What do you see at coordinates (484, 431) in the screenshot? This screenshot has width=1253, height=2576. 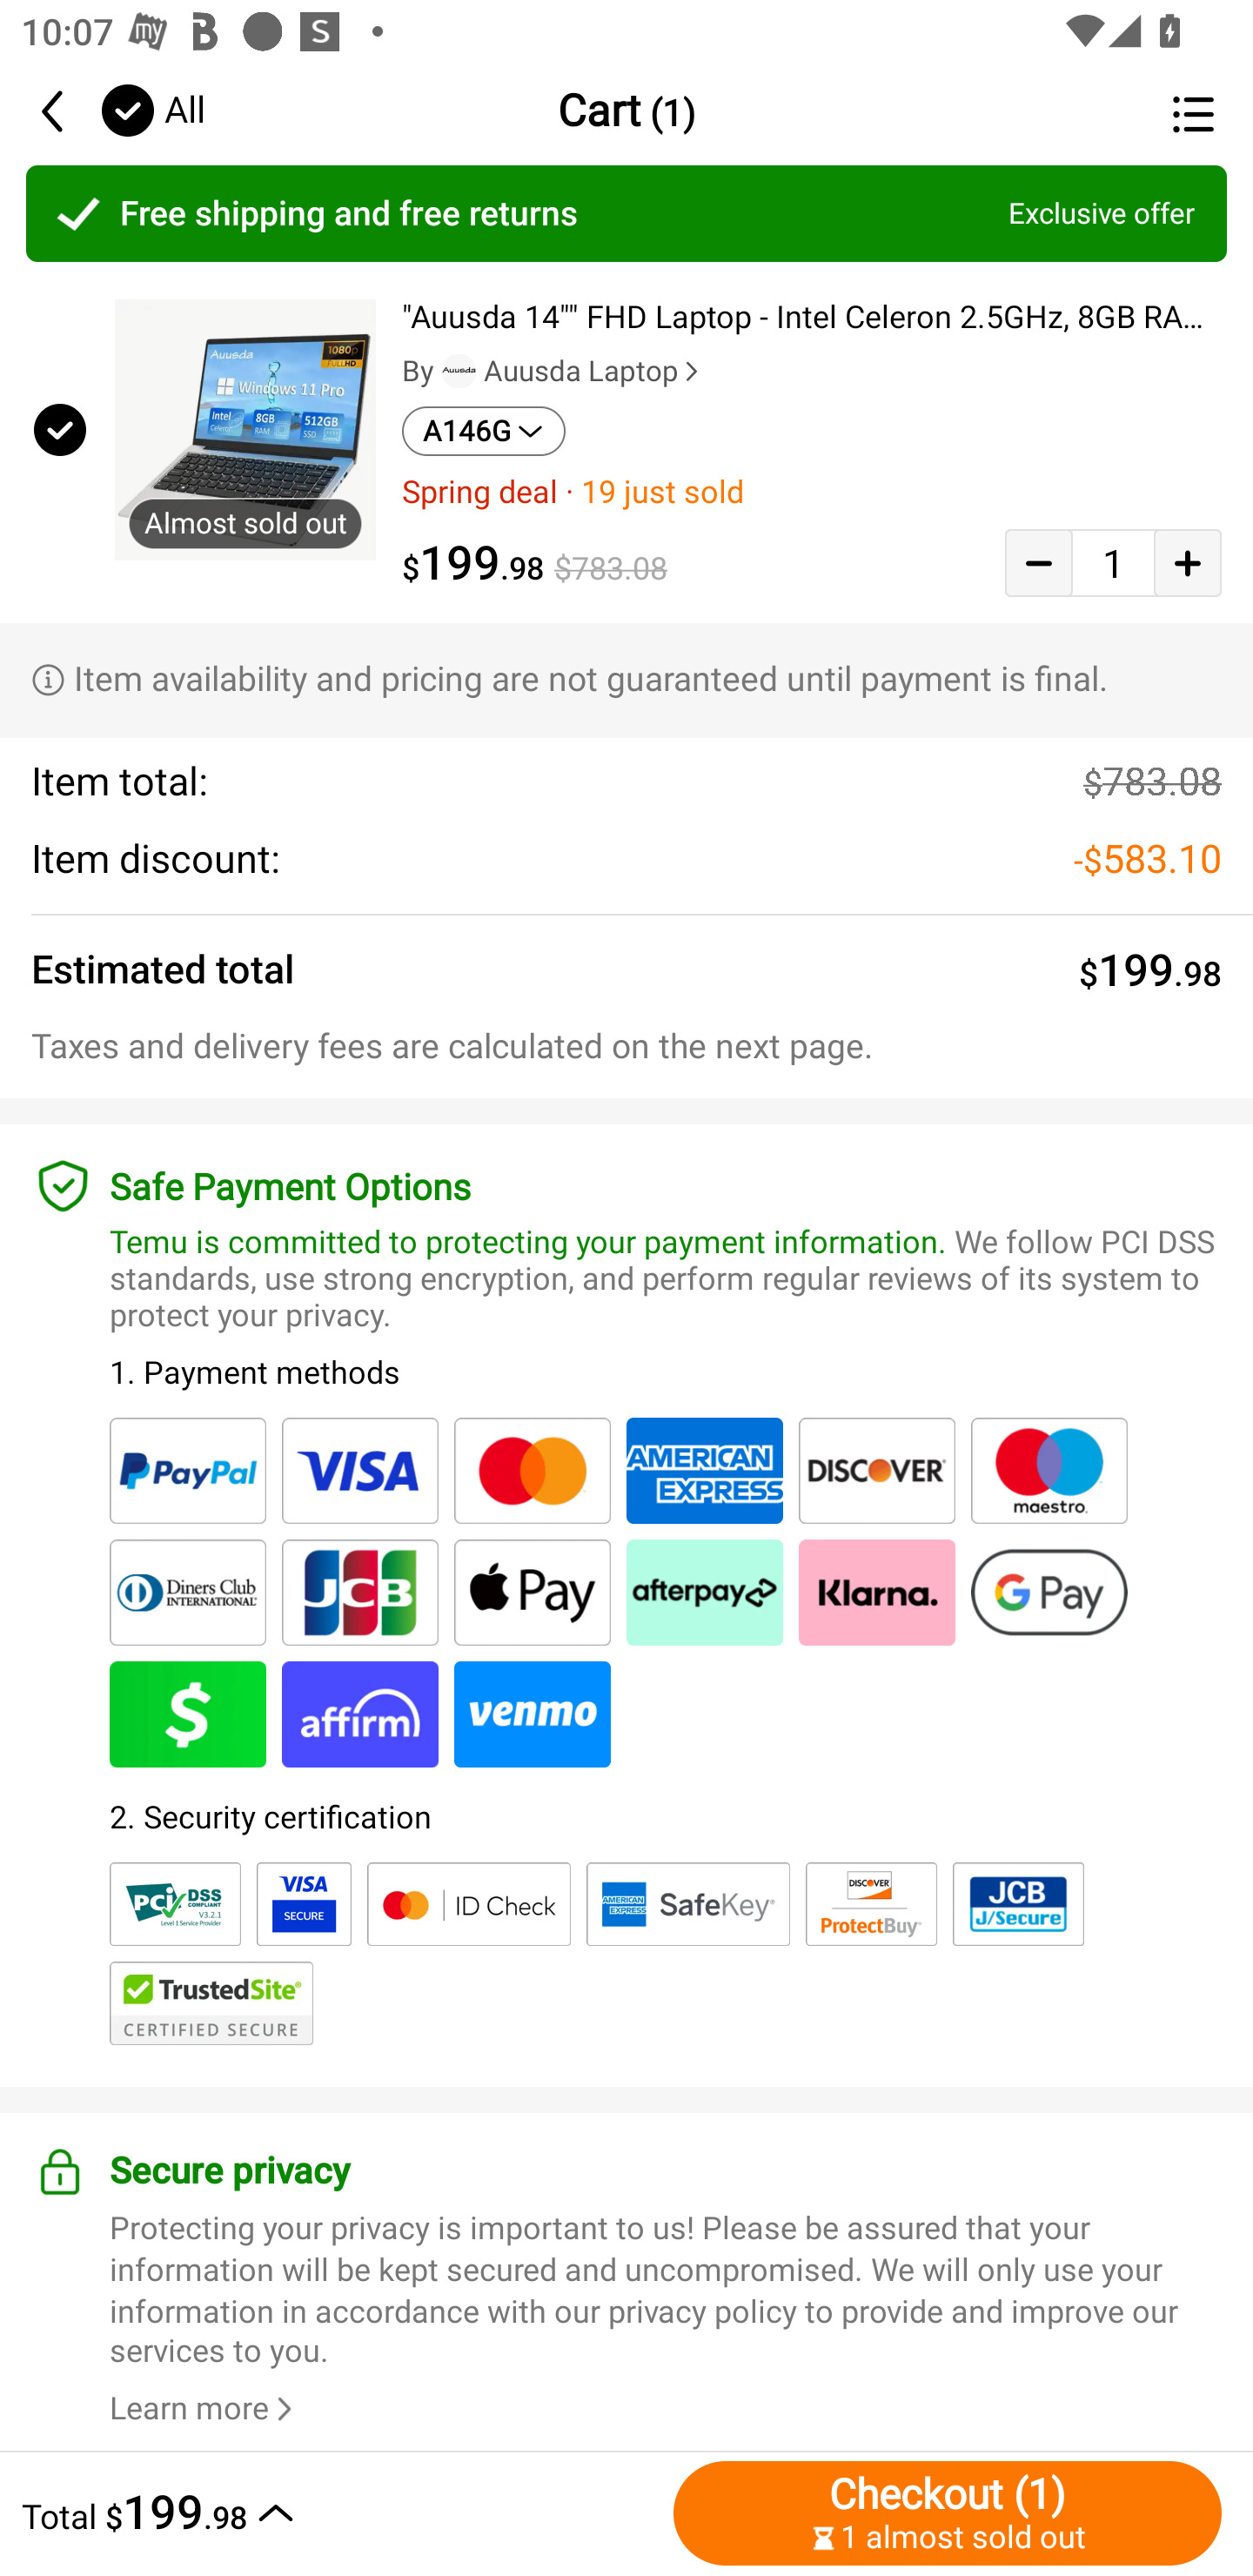 I see `A146G` at bounding box center [484, 431].